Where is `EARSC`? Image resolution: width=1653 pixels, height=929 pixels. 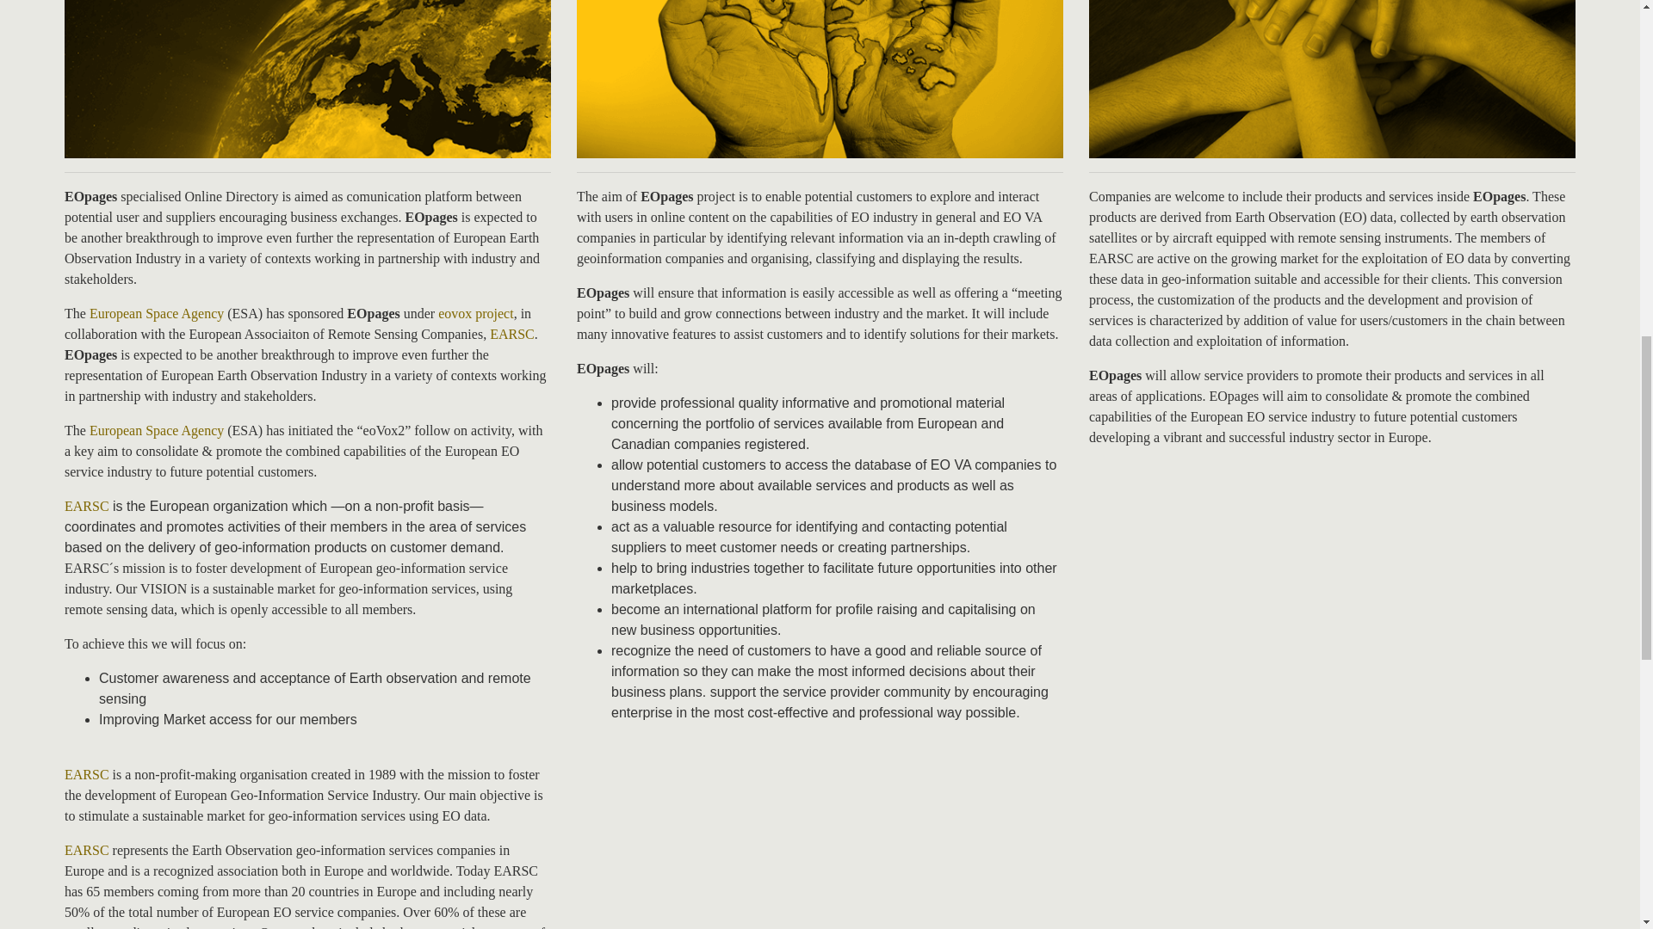
EARSC is located at coordinates (511, 334).